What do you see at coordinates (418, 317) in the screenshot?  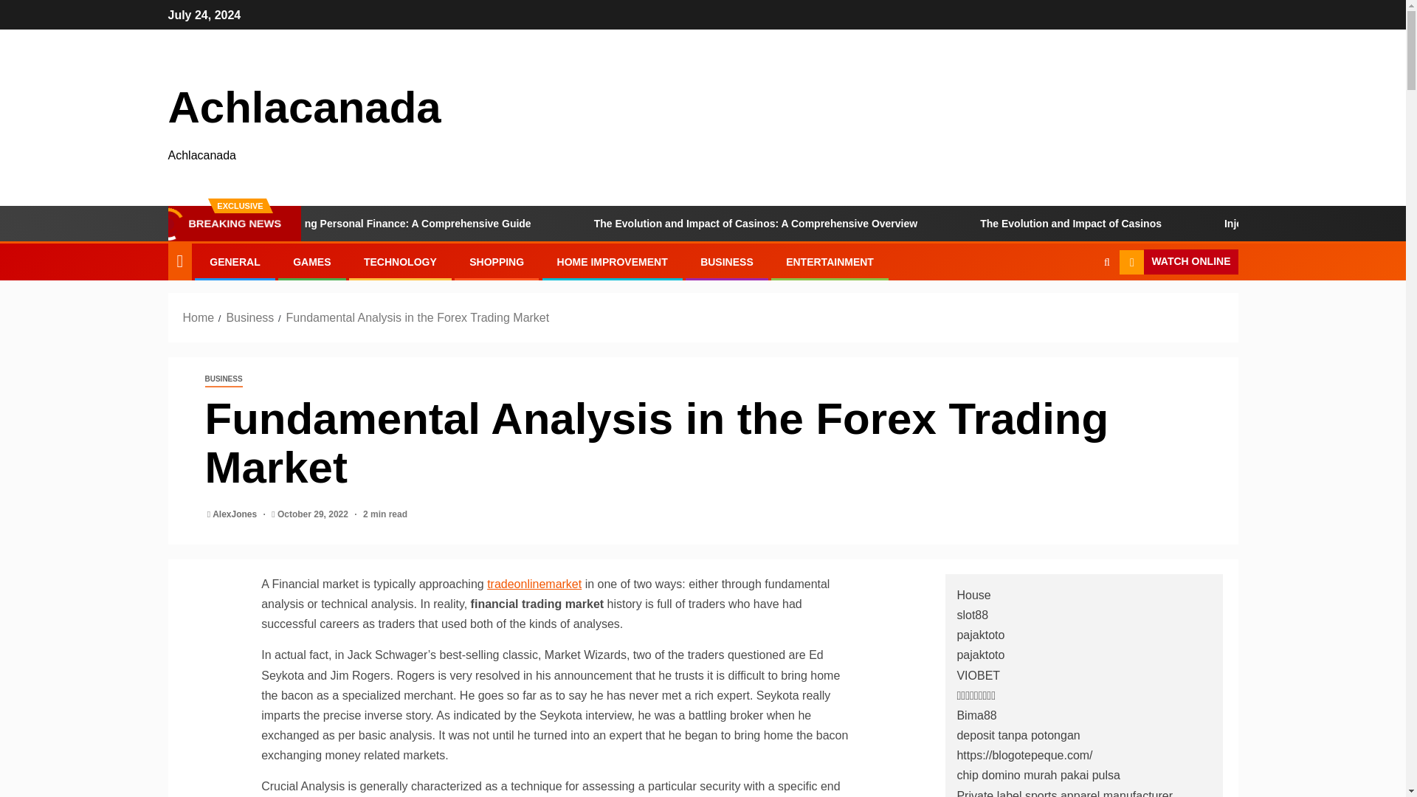 I see `Fundamental Analysis in the Forex Trading Market` at bounding box center [418, 317].